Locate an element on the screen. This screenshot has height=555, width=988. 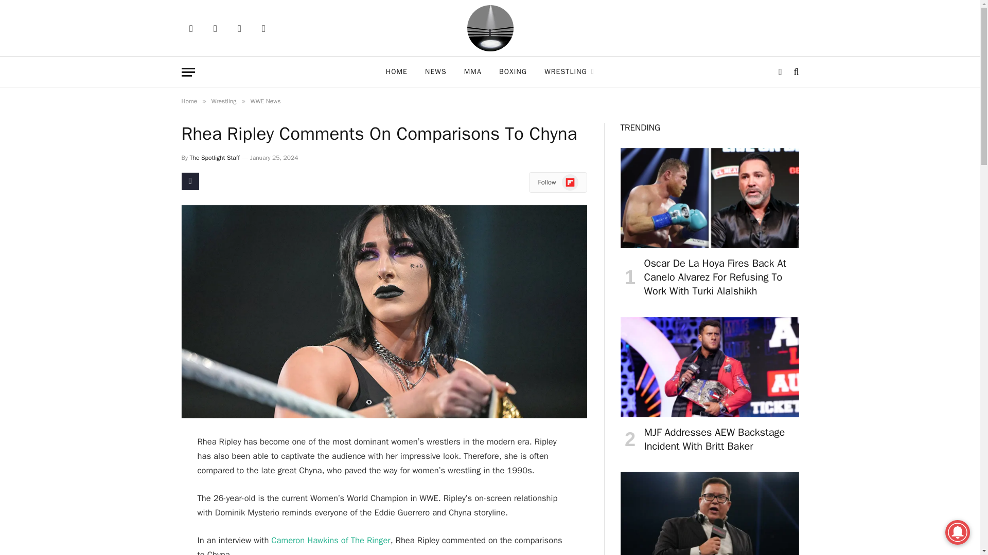
HOME is located at coordinates (396, 72).